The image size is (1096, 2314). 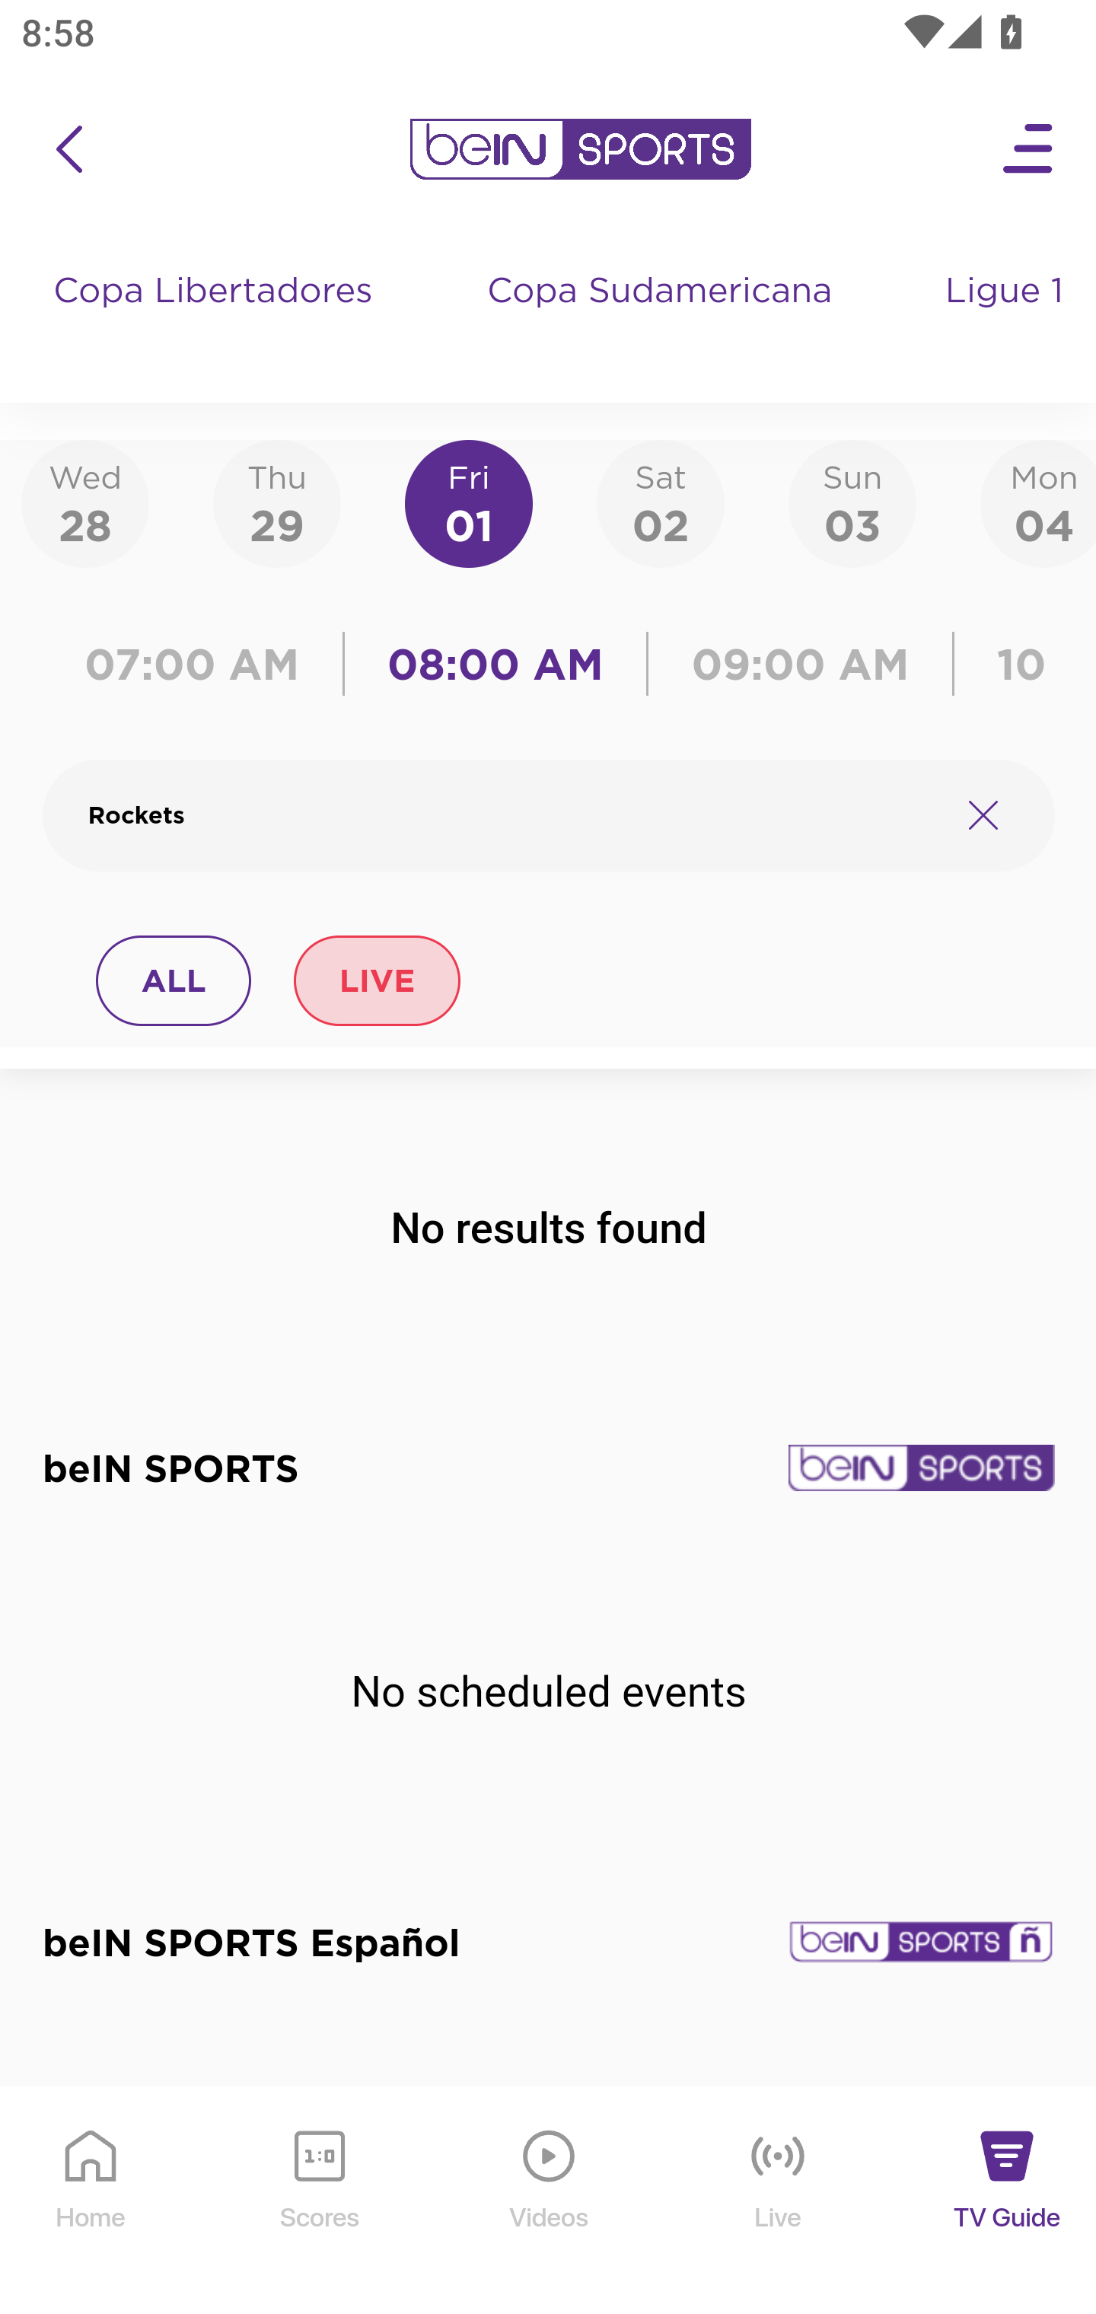 What do you see at coordinates (662, 320) in the screenshot?
I see `Copa Sudamericana` at bounding box center [662, 320].